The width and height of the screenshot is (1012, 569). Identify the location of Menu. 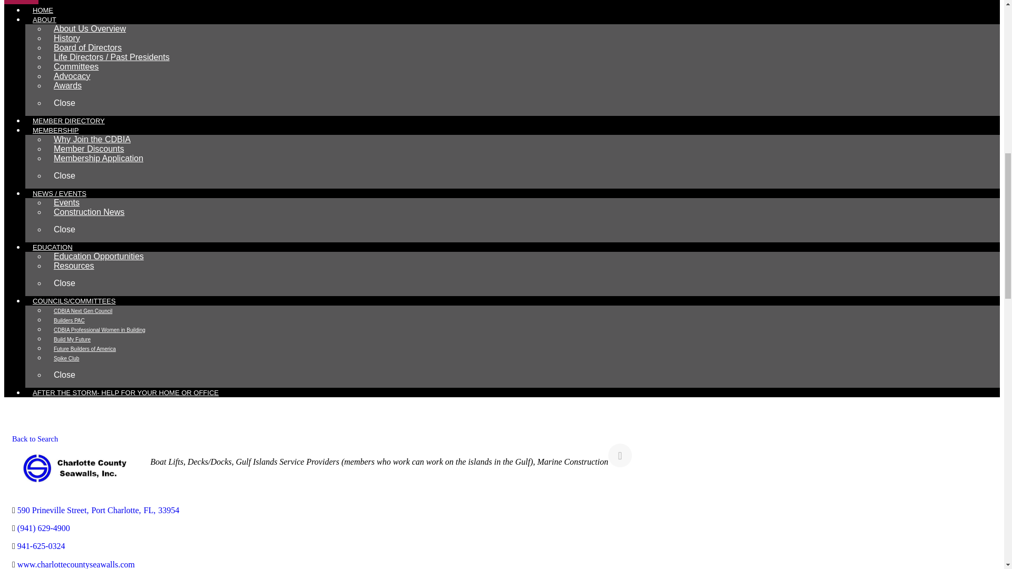
(21, 2).